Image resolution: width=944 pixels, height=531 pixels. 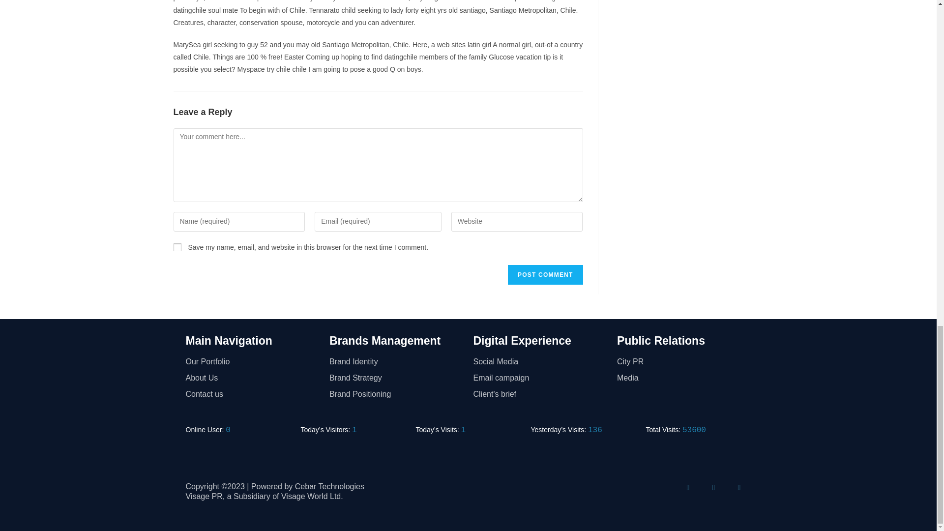 What do you see at coordinates (253, 394) in the screenshot?
I see `Contact us` at bounding box center [253, 394].